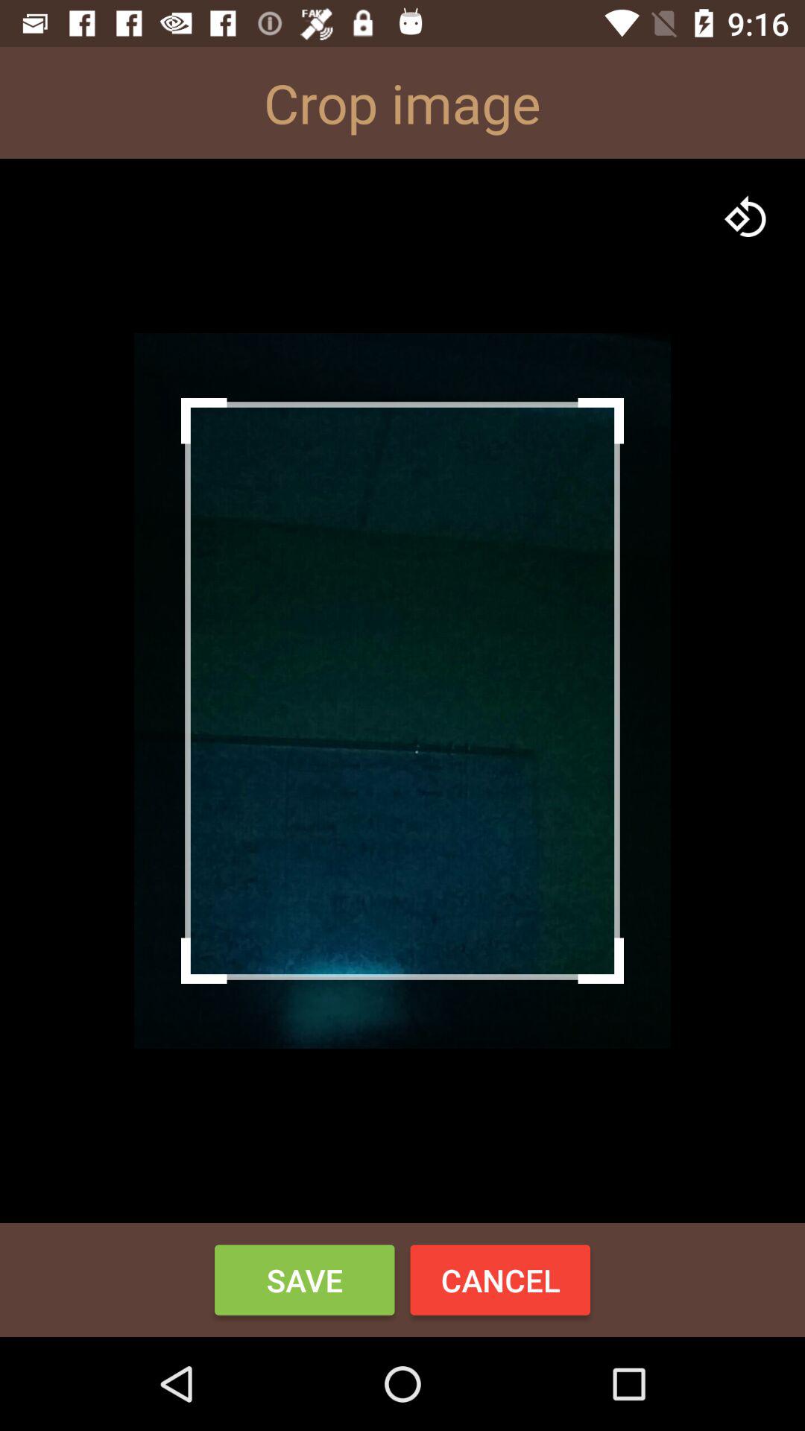 The image size is (805, 1431). Describe the element at coordinates (500, 1280) in the screenshot. I see `press cancel button` at that location.